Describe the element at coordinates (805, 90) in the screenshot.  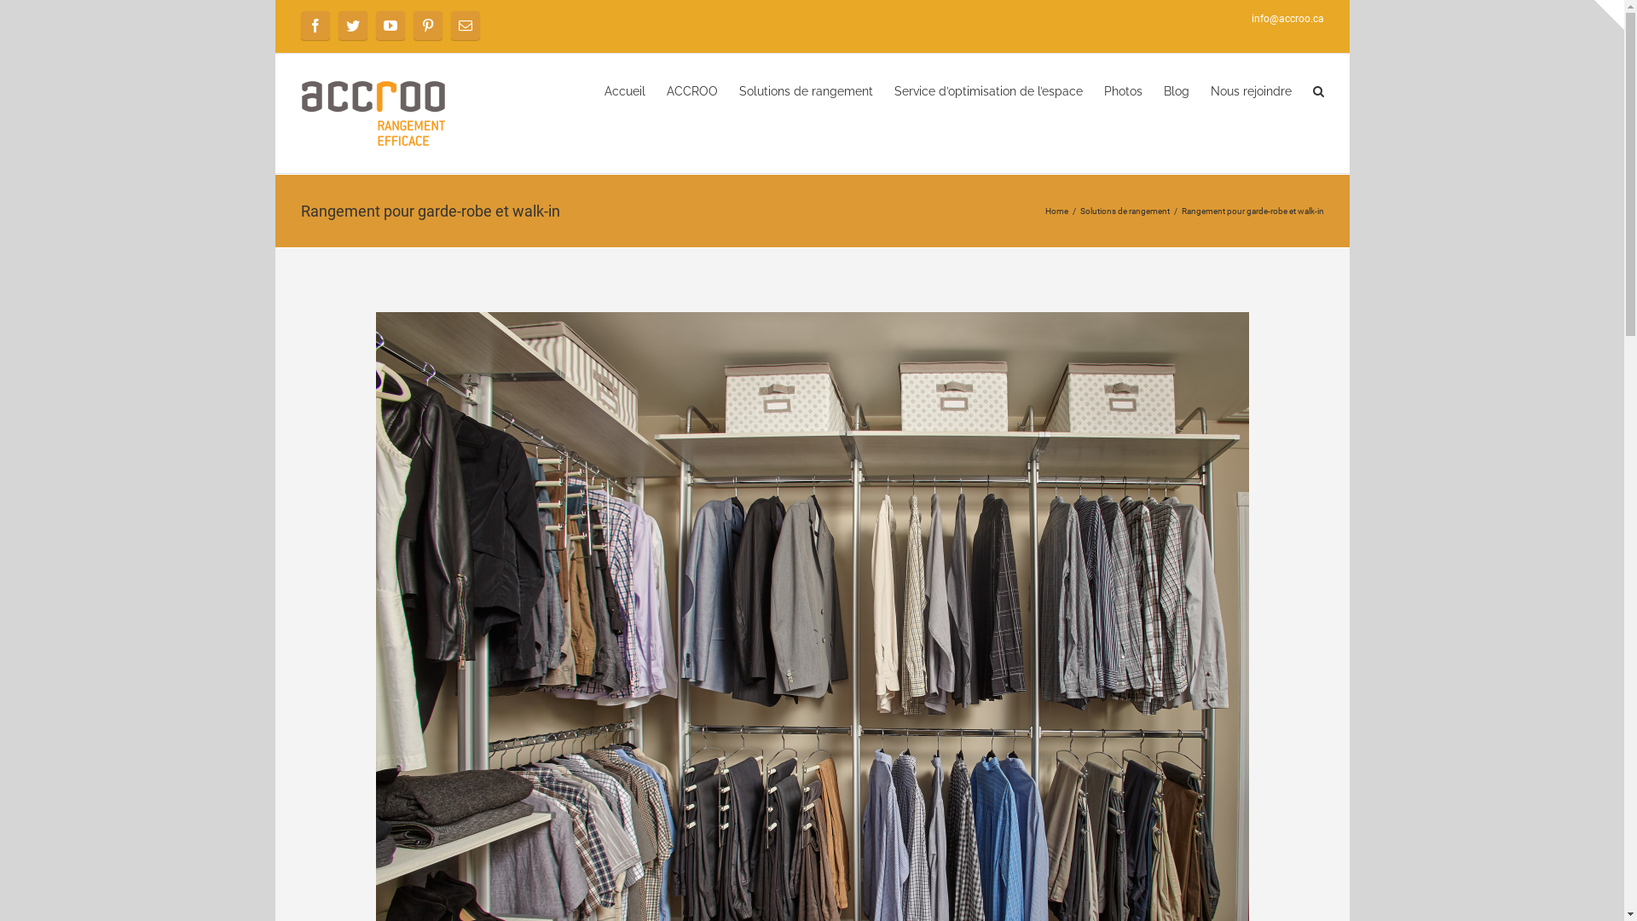
I see `Solutions de rangement` at that location.